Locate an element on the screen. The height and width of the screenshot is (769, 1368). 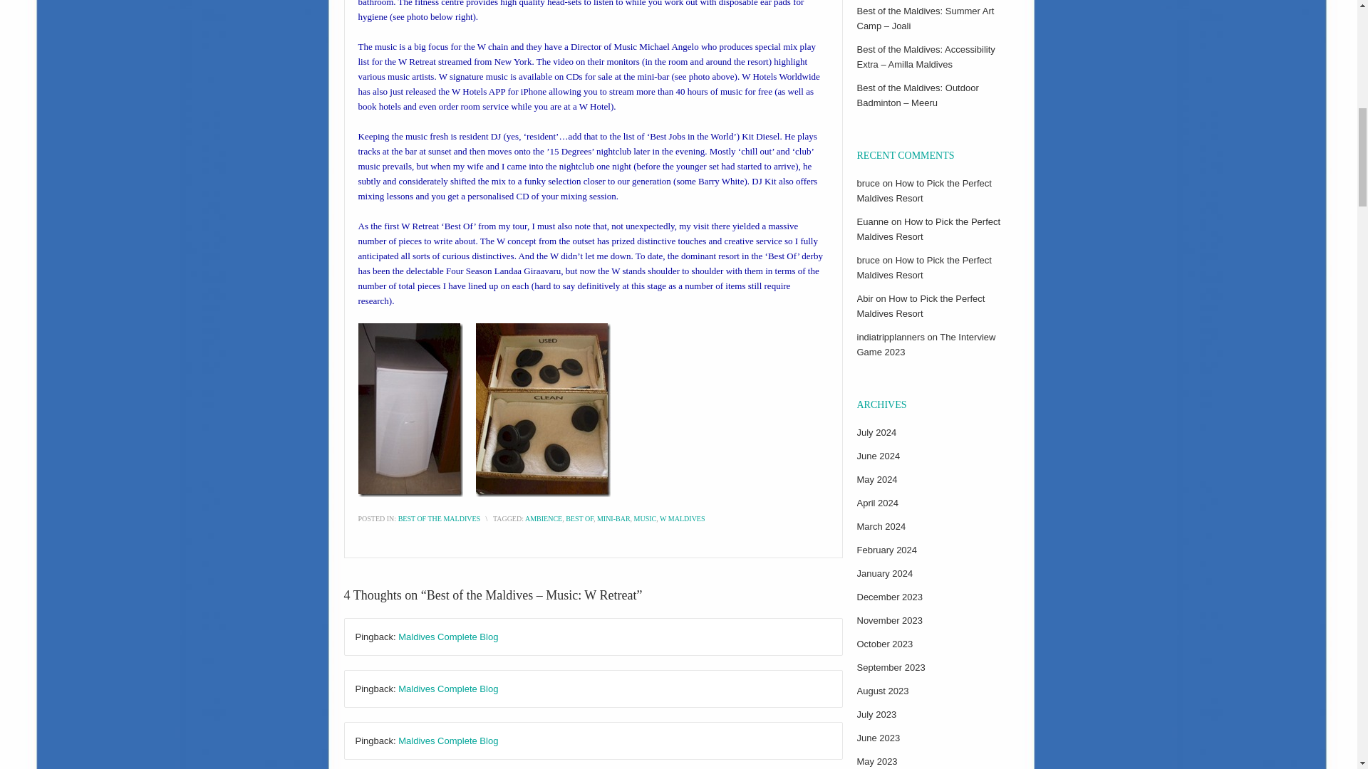
BEST OF THE MALDIVES is located at coordinates (439, 518).